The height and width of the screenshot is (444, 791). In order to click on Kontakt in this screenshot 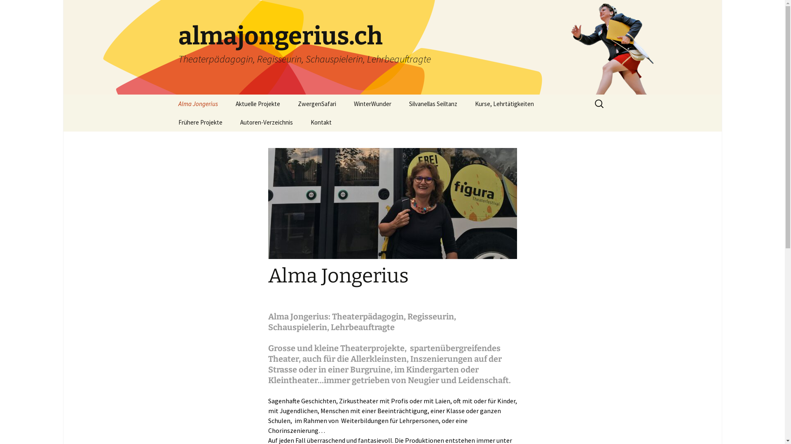, I will do `click(321, 123)`.